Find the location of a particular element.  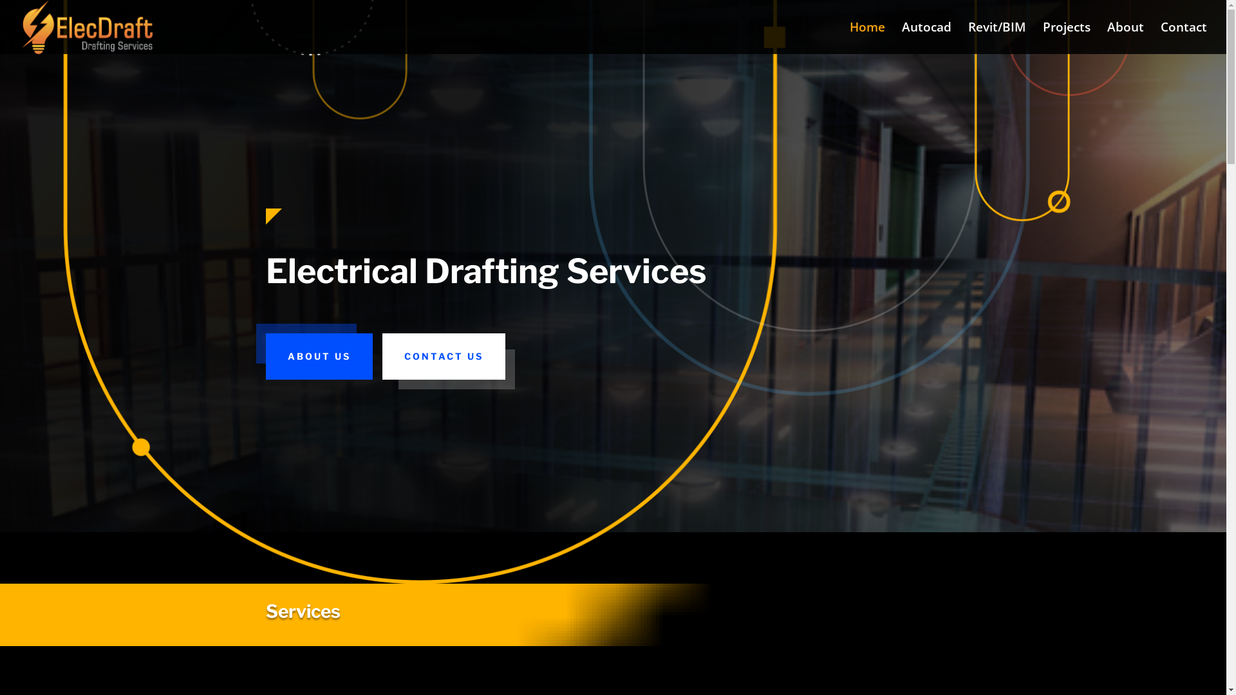

ABOUT US is located at coordinates (319, 357).